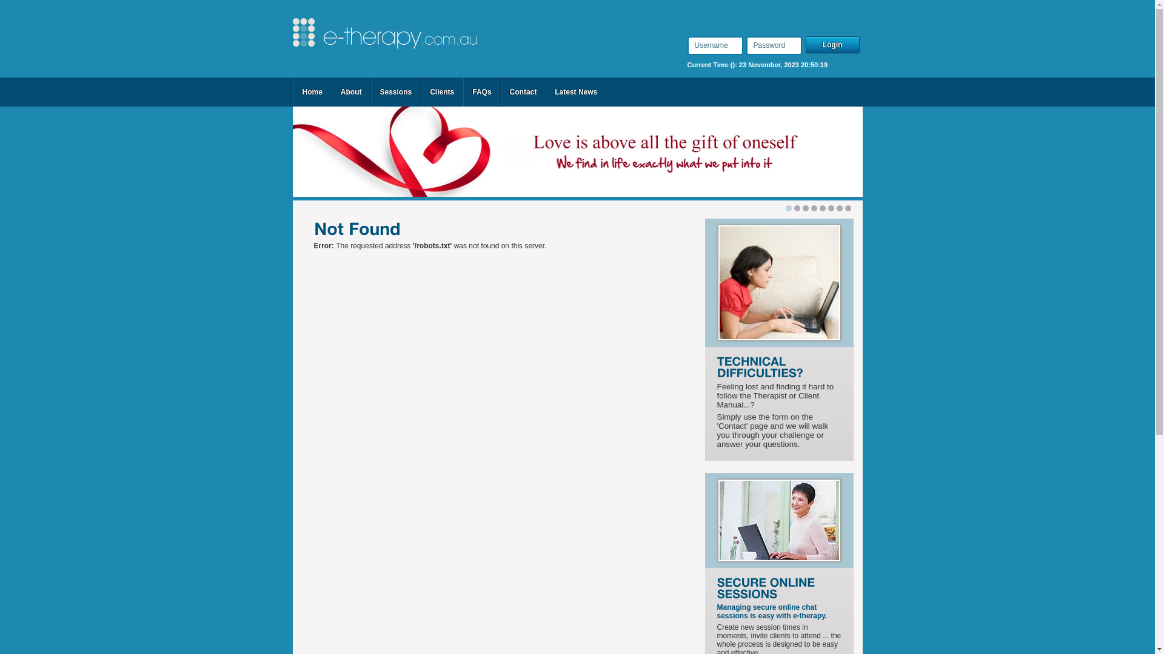  I want to click on 2, so click(806, 208).